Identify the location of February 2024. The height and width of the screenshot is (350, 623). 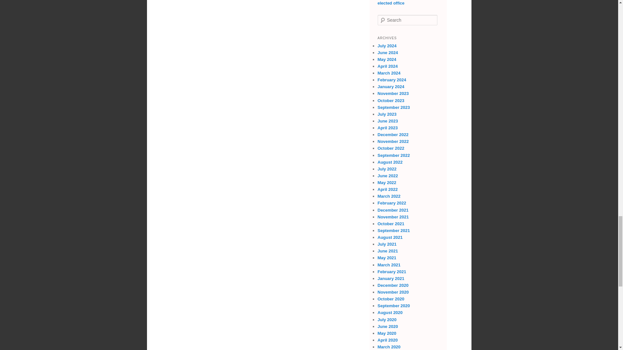
(392, 80).